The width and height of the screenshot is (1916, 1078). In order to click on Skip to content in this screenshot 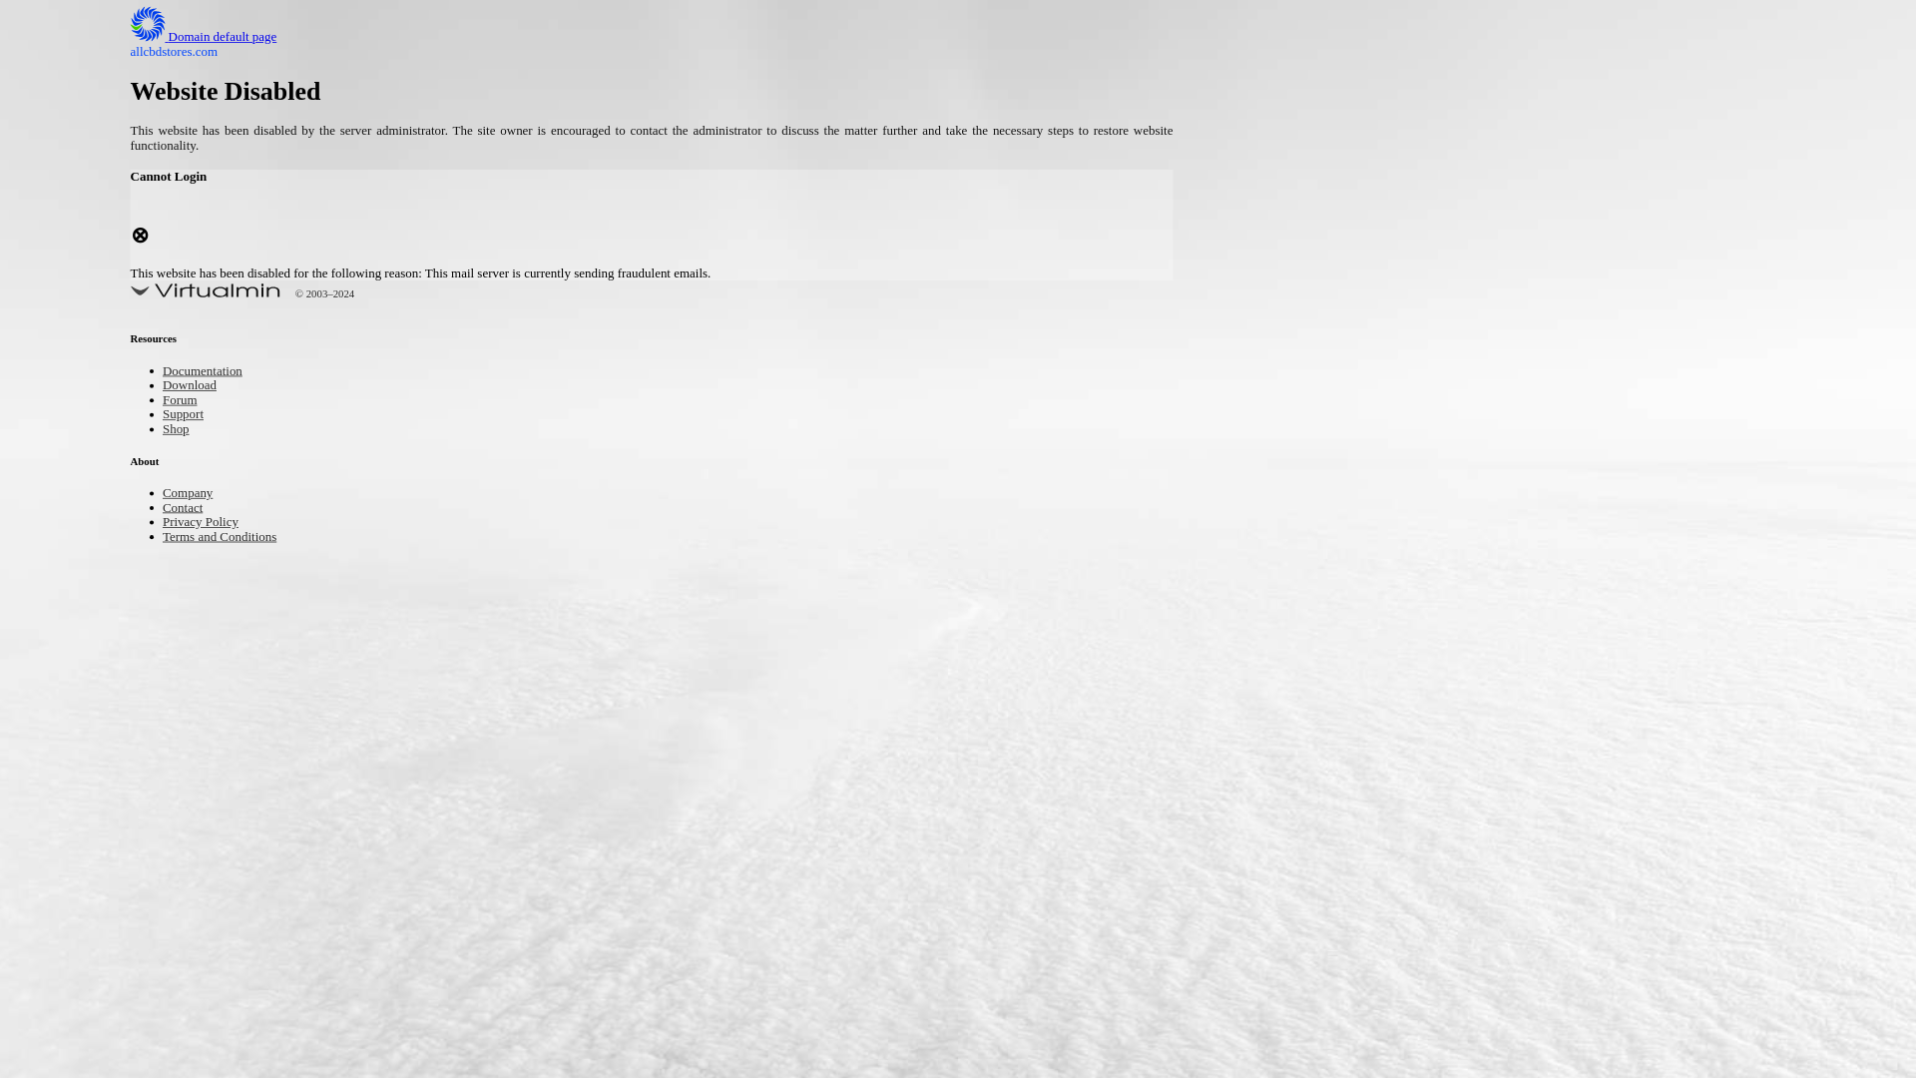, I will do `click(46, 12)`.